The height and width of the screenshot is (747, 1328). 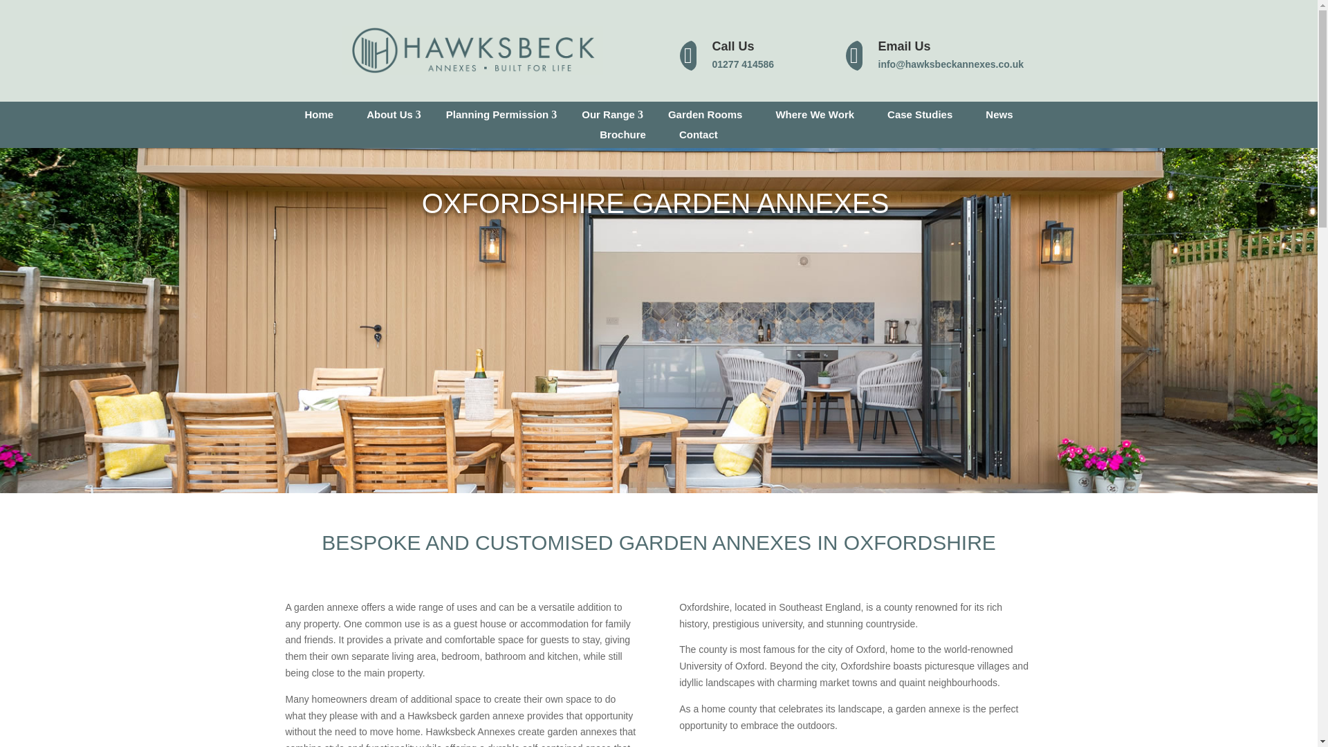 What do you see at coordinates (472, 50) in the screenshot?
I see `logo800` at bounding box center [472, 50].